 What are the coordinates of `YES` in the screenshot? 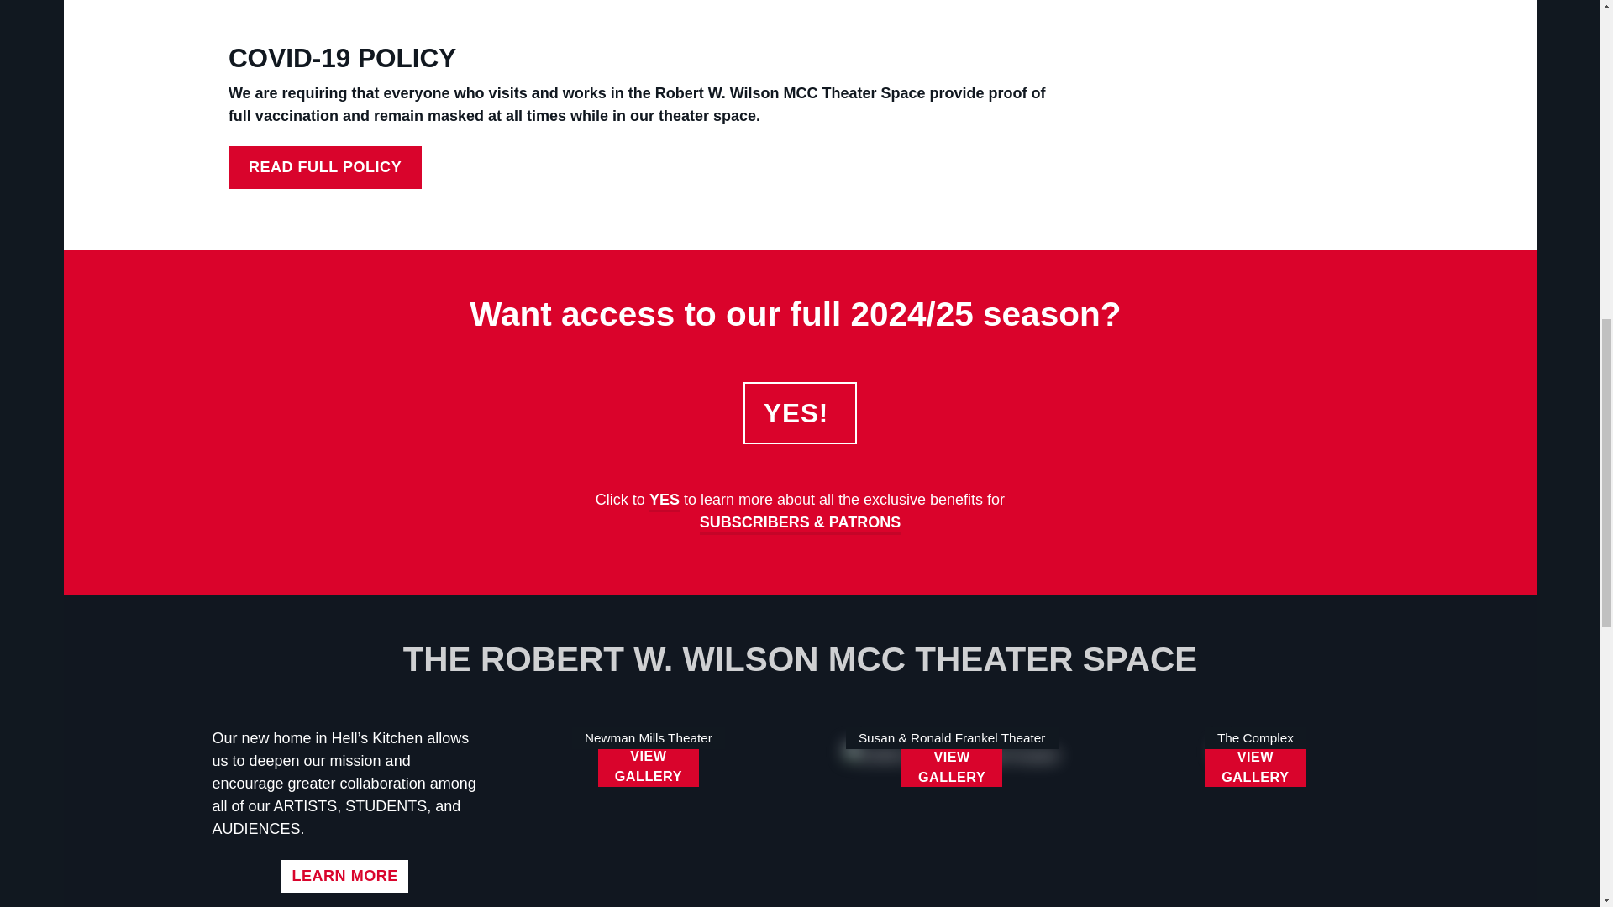 It's located at (664, 501).